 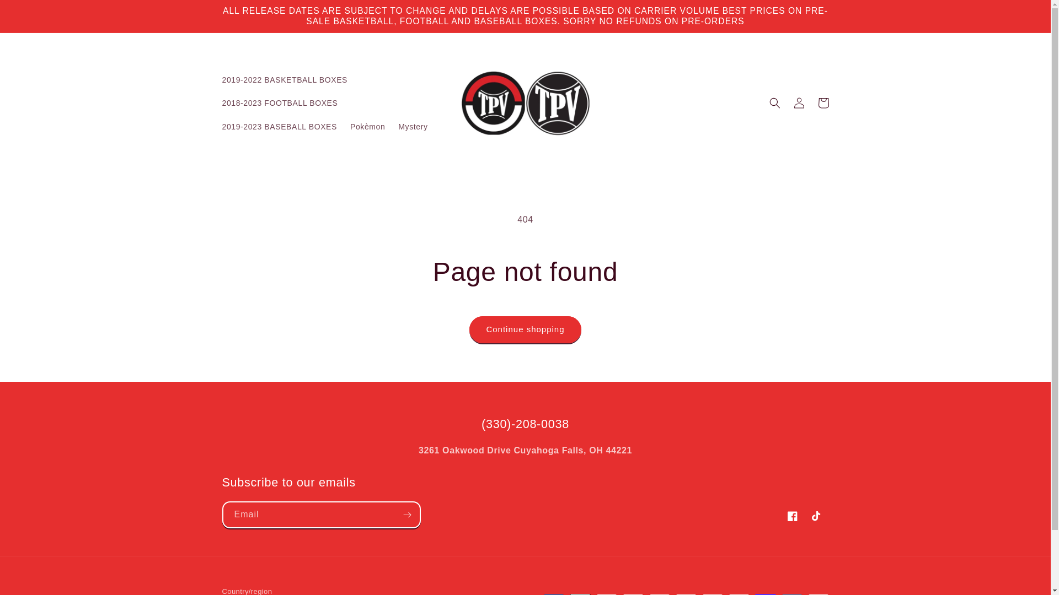 What do you see at coordinates (34, 13) in the screenshot?
I see `Skip to content` at bounding box center [34, 13].